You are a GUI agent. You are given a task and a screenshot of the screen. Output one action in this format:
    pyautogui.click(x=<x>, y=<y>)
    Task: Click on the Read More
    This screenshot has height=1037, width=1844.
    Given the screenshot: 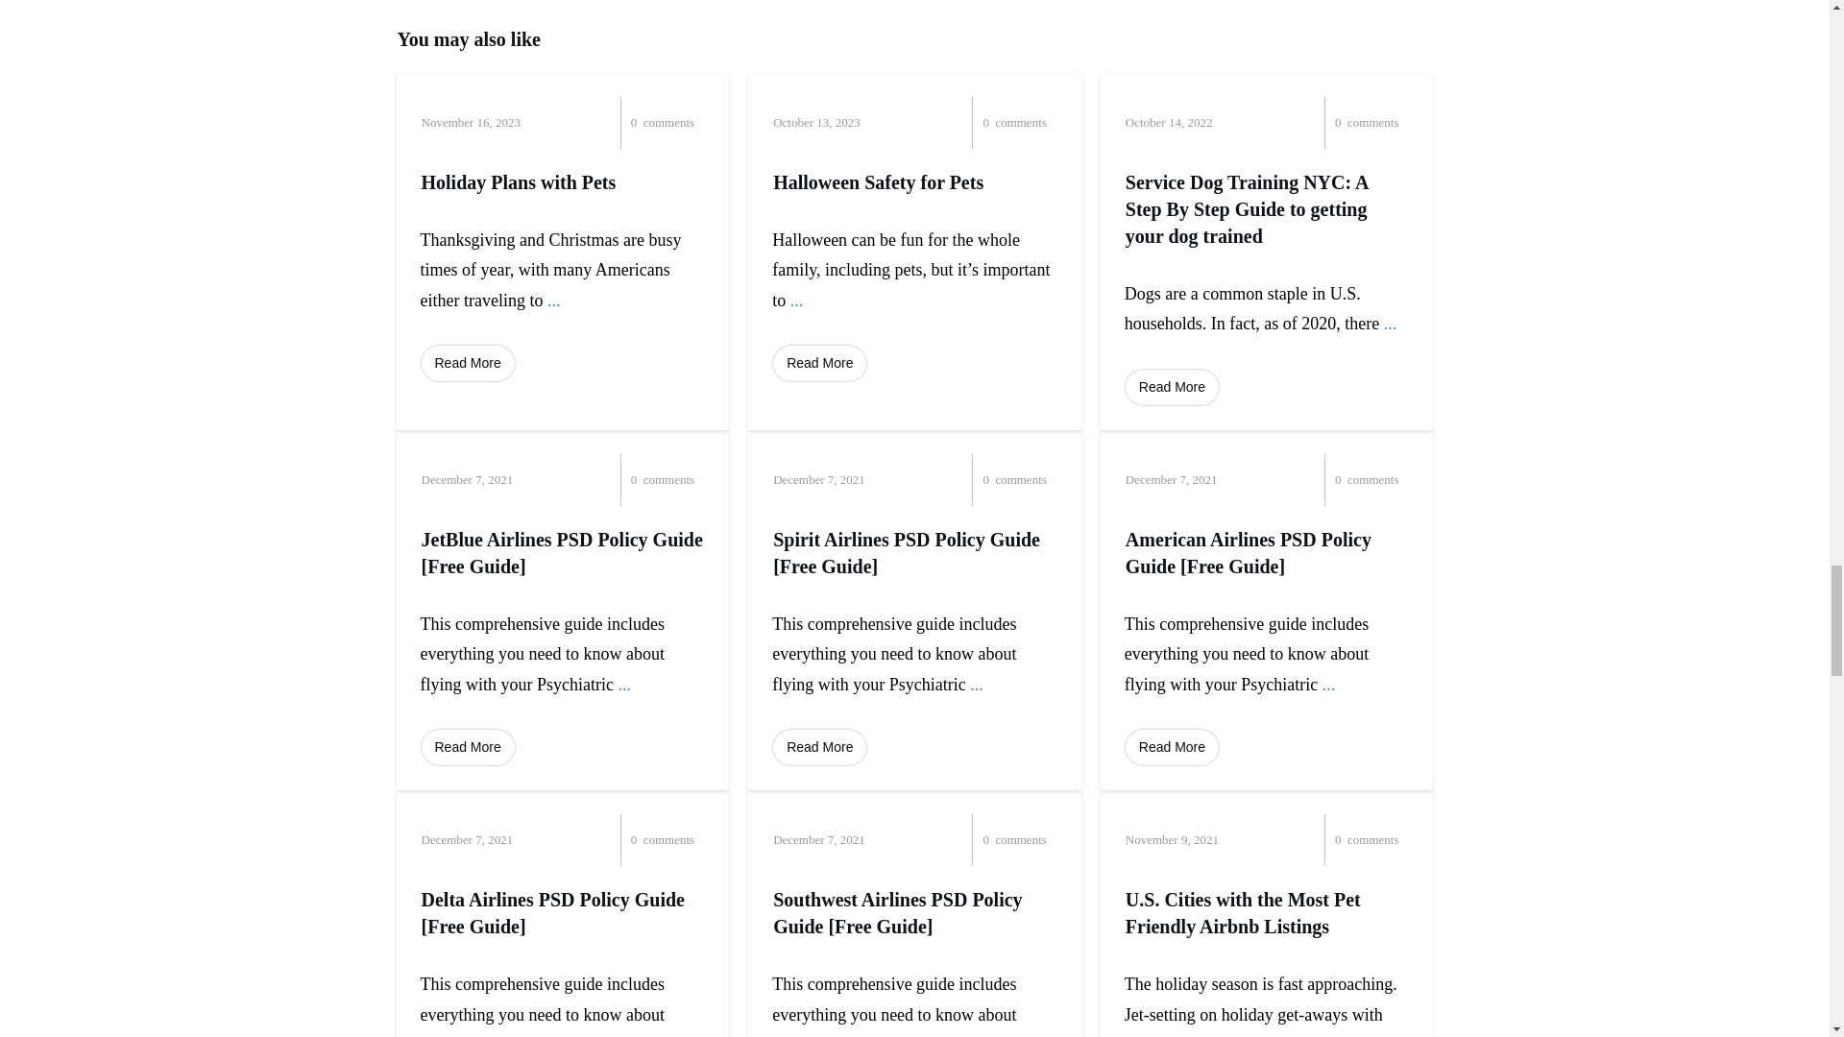 What is the action you would take?
    pyautogui.click(x=468, y=363)
    